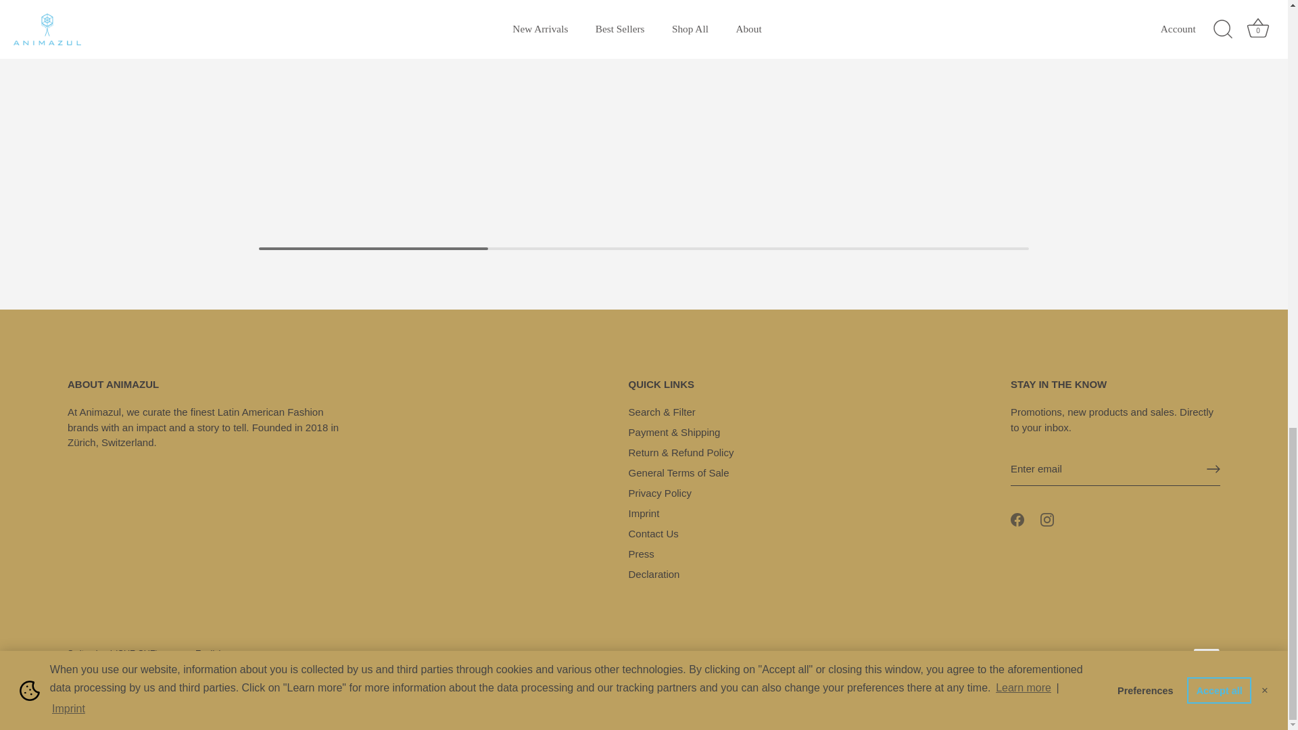 Image resolution: width=1298 pixels, height=730 pixels. I want to click on Instagram, so click(1047, 519).